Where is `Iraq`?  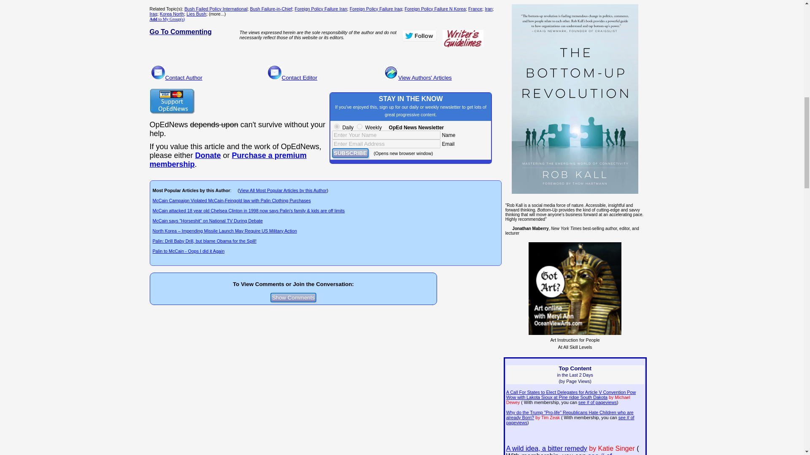
Iraq is located at coordinates (153, 13).